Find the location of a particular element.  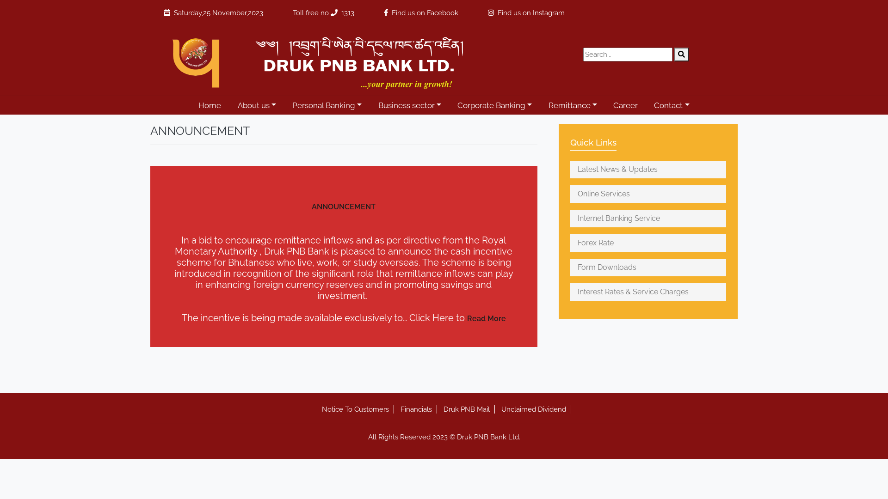

Contact is located at coordinates (672, 105).